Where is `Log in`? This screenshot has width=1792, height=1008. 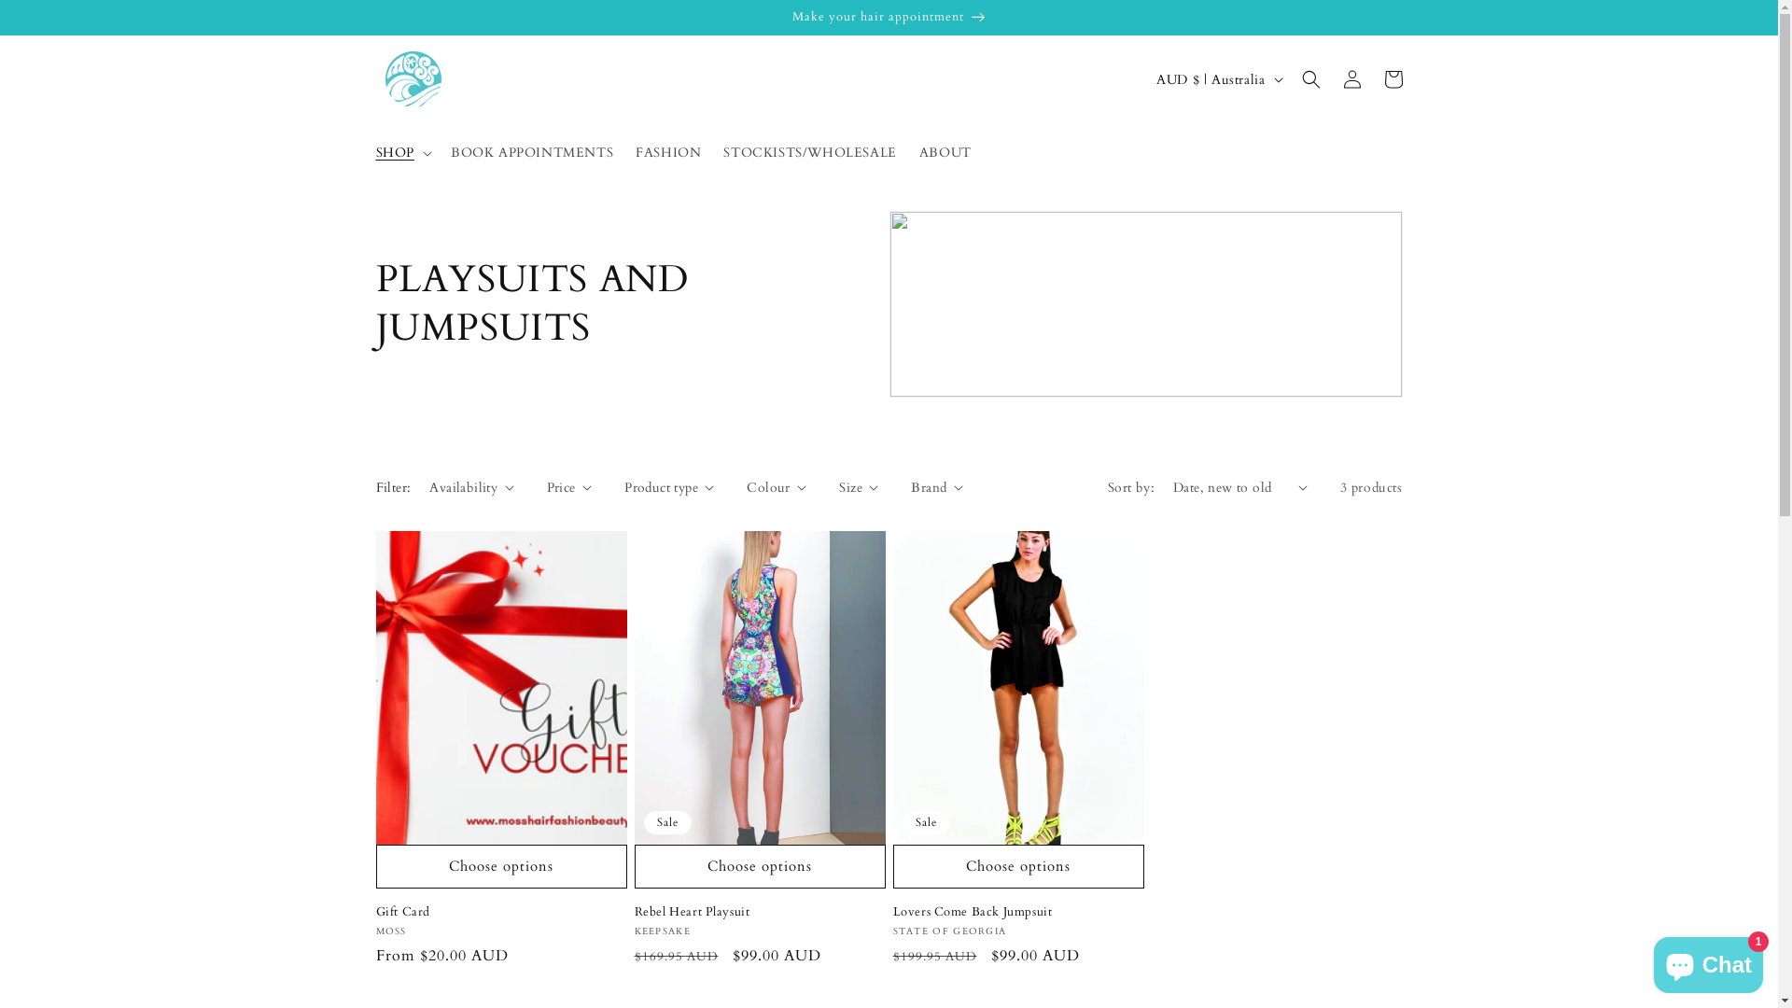 Log in is located at coordinates (1351, 79).